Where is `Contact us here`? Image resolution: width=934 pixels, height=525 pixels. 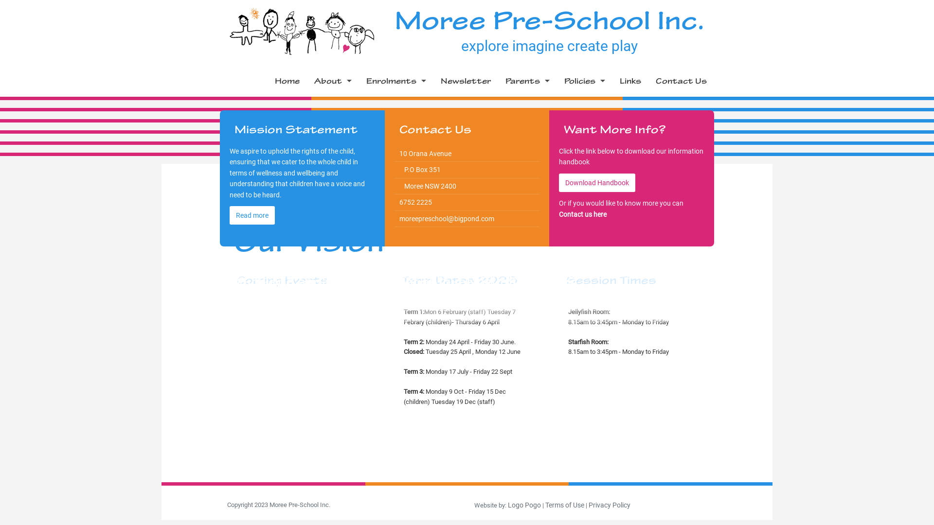 Contact us here is located at coordinates (583, 214).